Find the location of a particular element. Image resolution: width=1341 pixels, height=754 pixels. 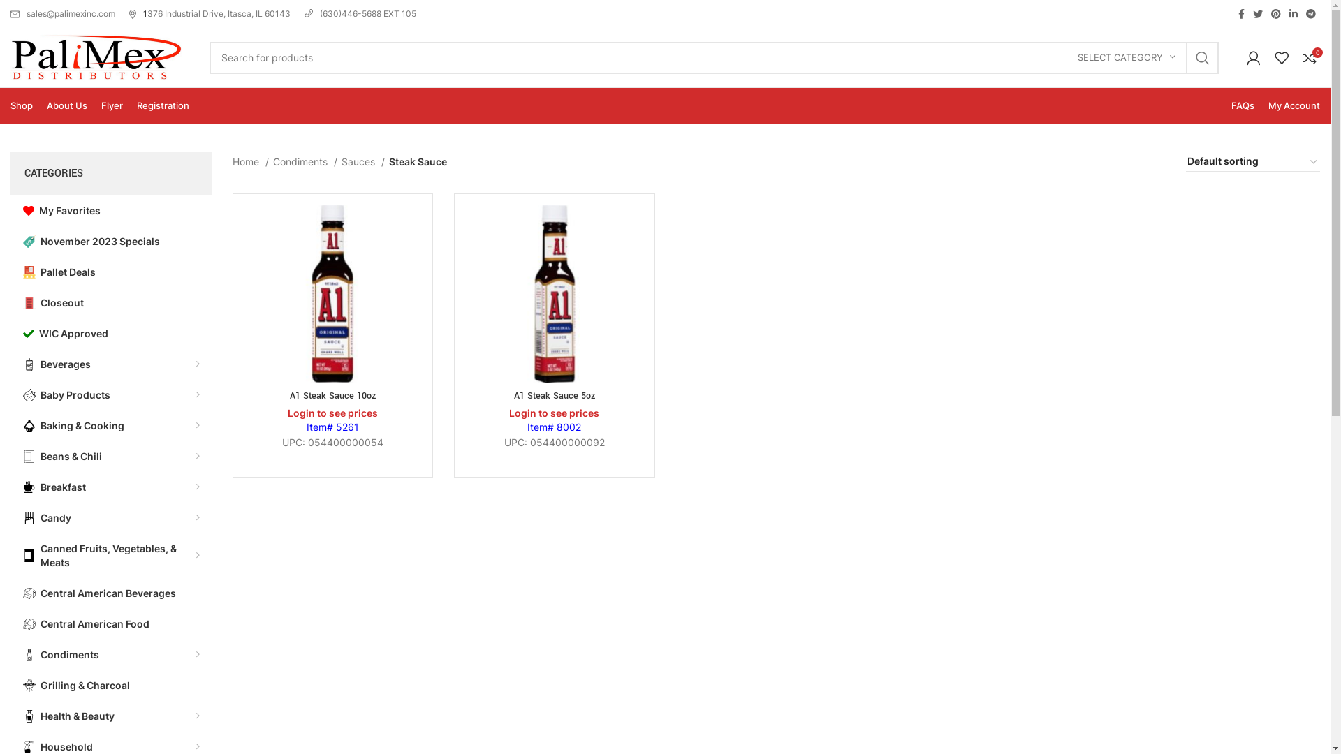

Shop is located at coordinates (22, 106).